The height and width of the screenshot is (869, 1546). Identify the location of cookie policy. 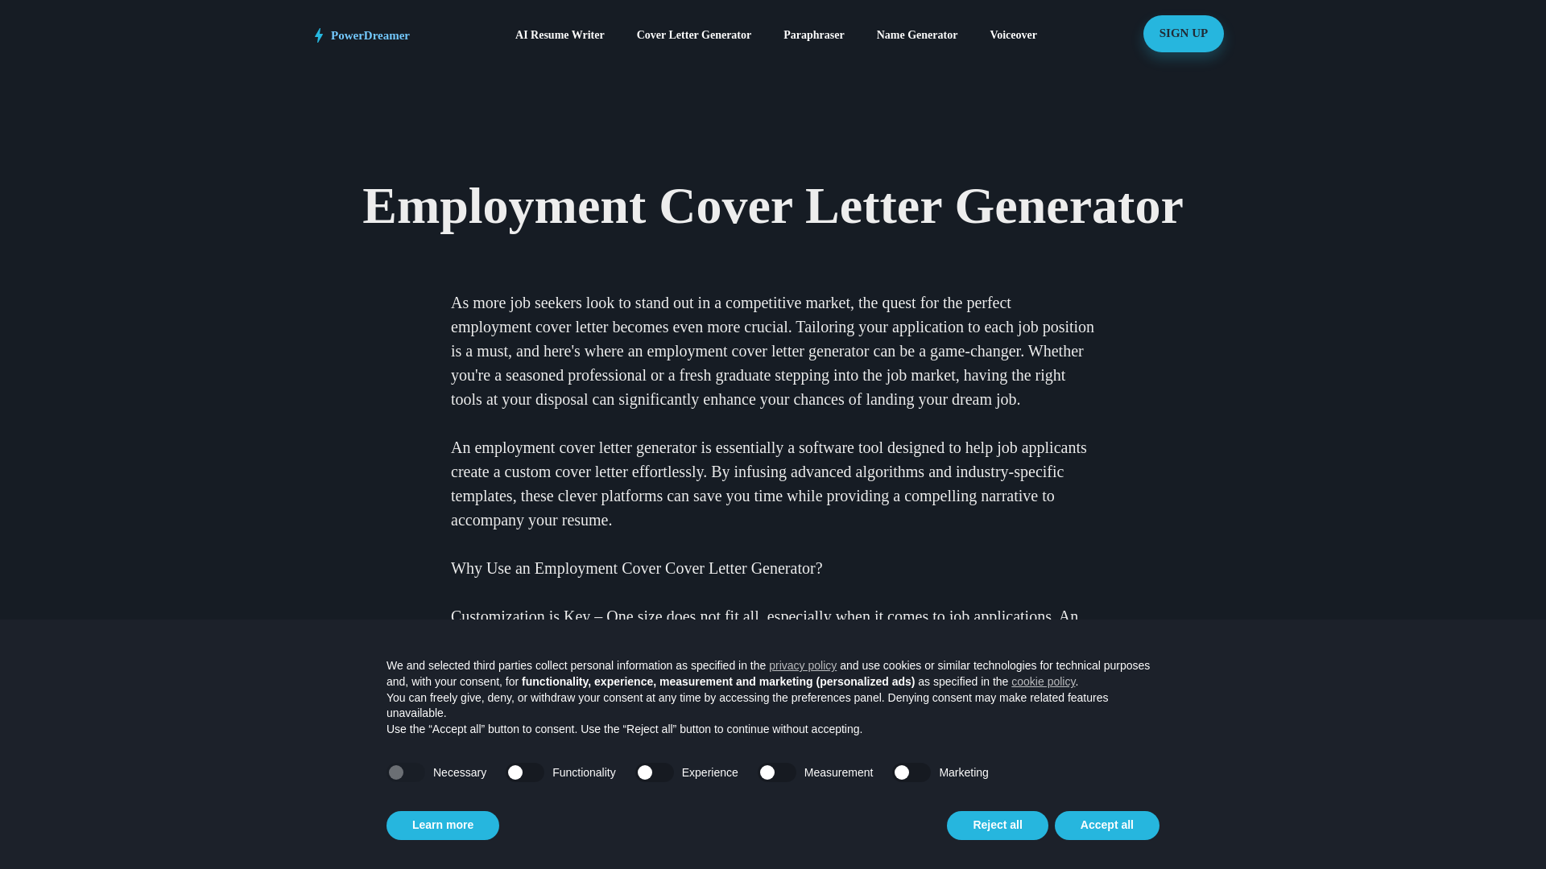
(1042, 682).